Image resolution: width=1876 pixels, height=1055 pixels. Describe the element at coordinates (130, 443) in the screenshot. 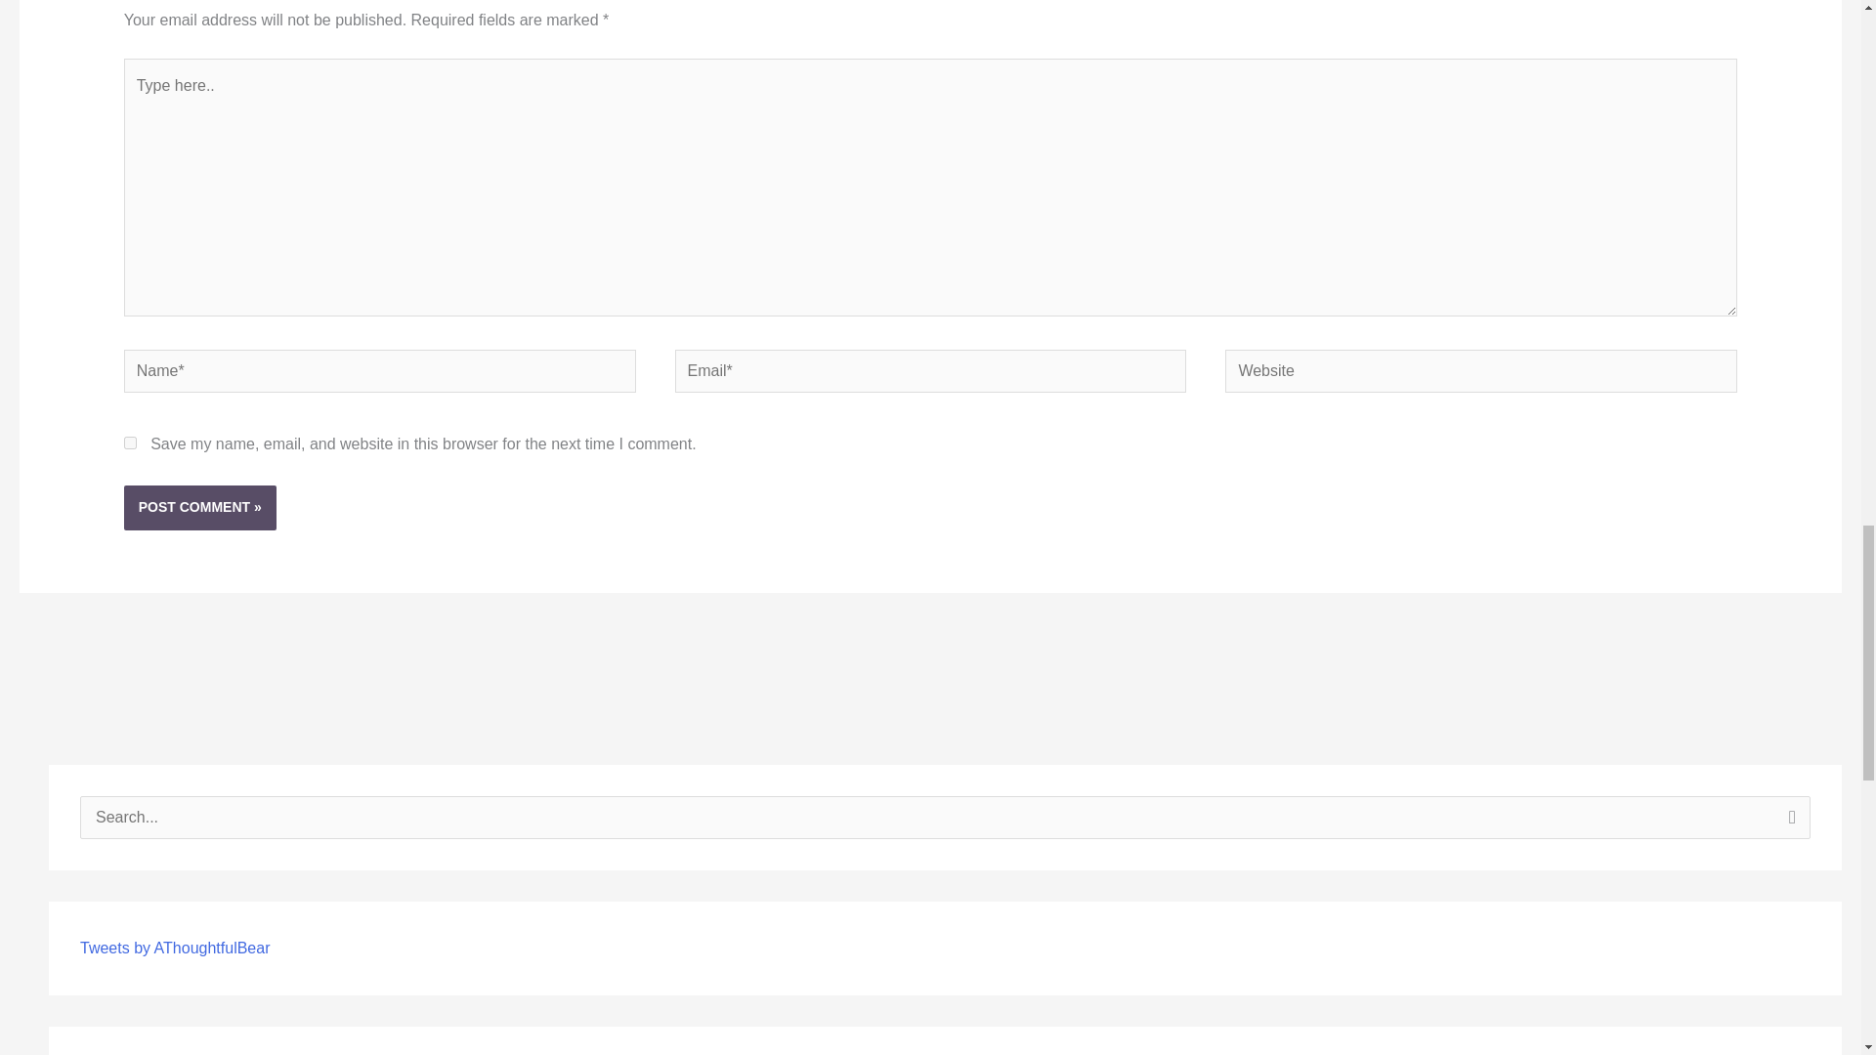

I see `yes` at that location.